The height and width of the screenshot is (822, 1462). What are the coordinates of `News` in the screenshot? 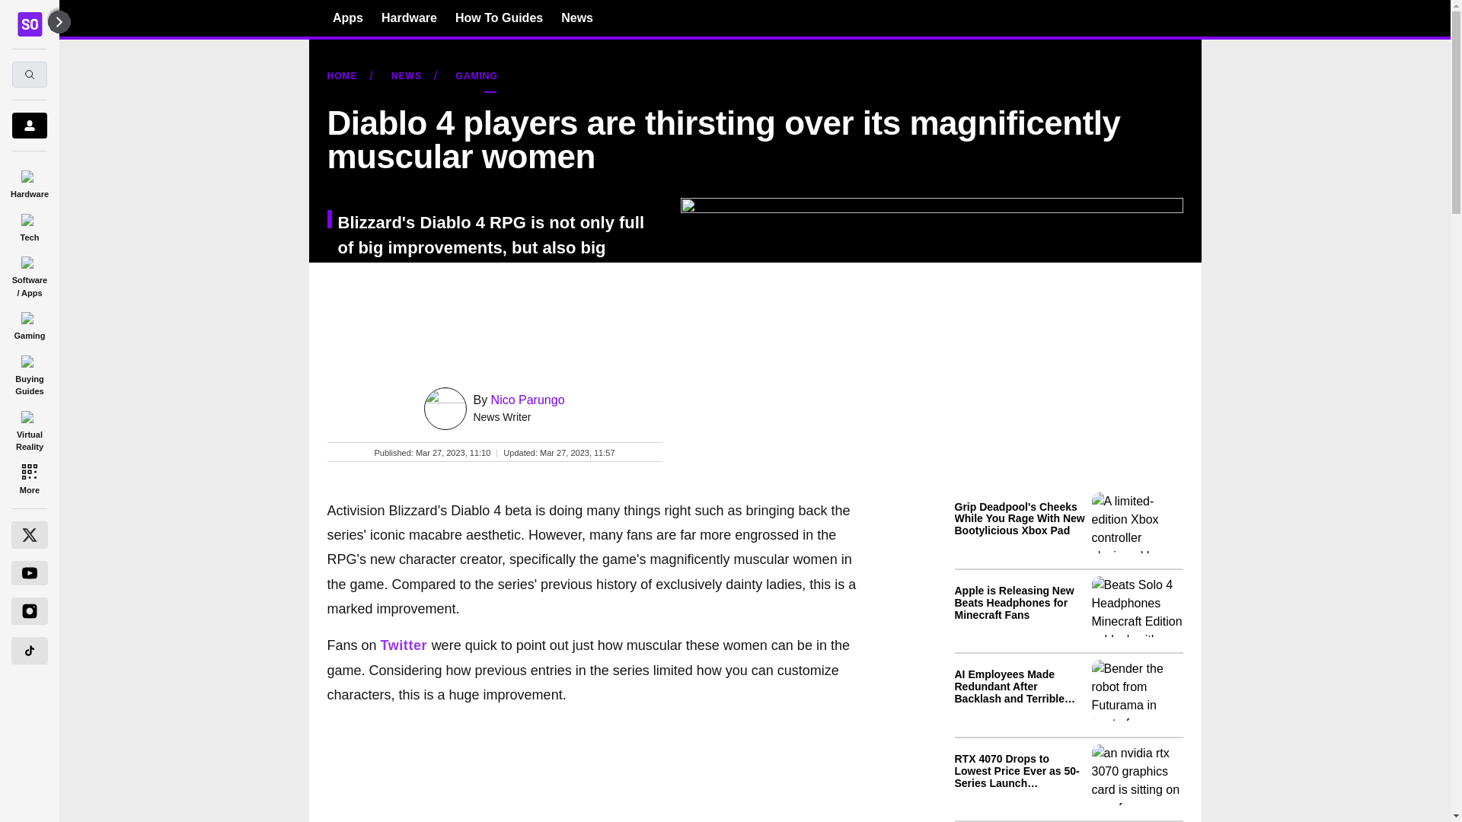 It's located at (577, 18).